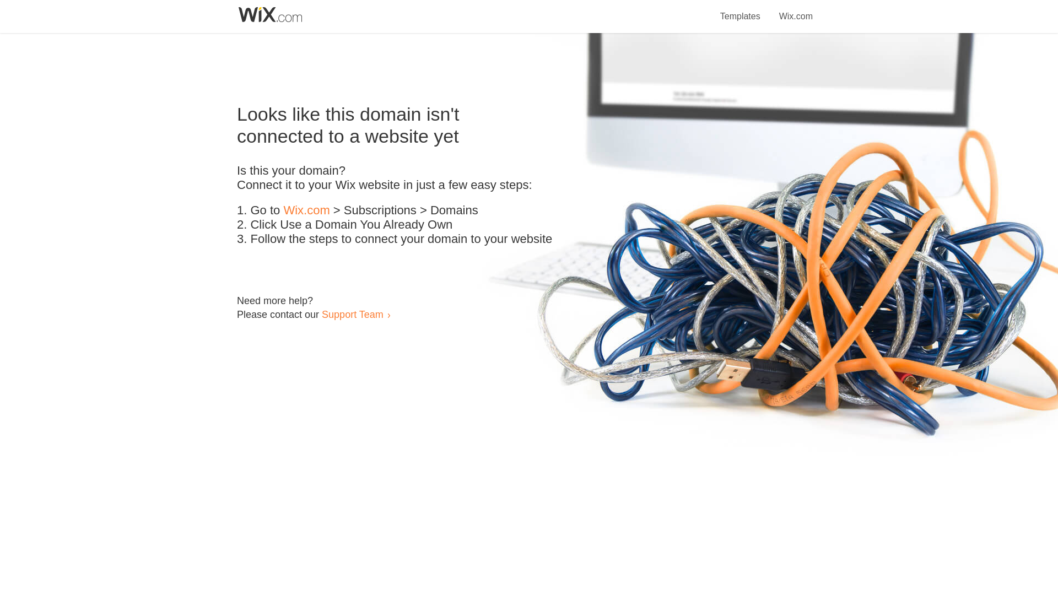 The width and height of the screenshot is (1058, 595). Describe the element at coordinates (796, 10) in the screenshot. I see `Wix.com` at that location.